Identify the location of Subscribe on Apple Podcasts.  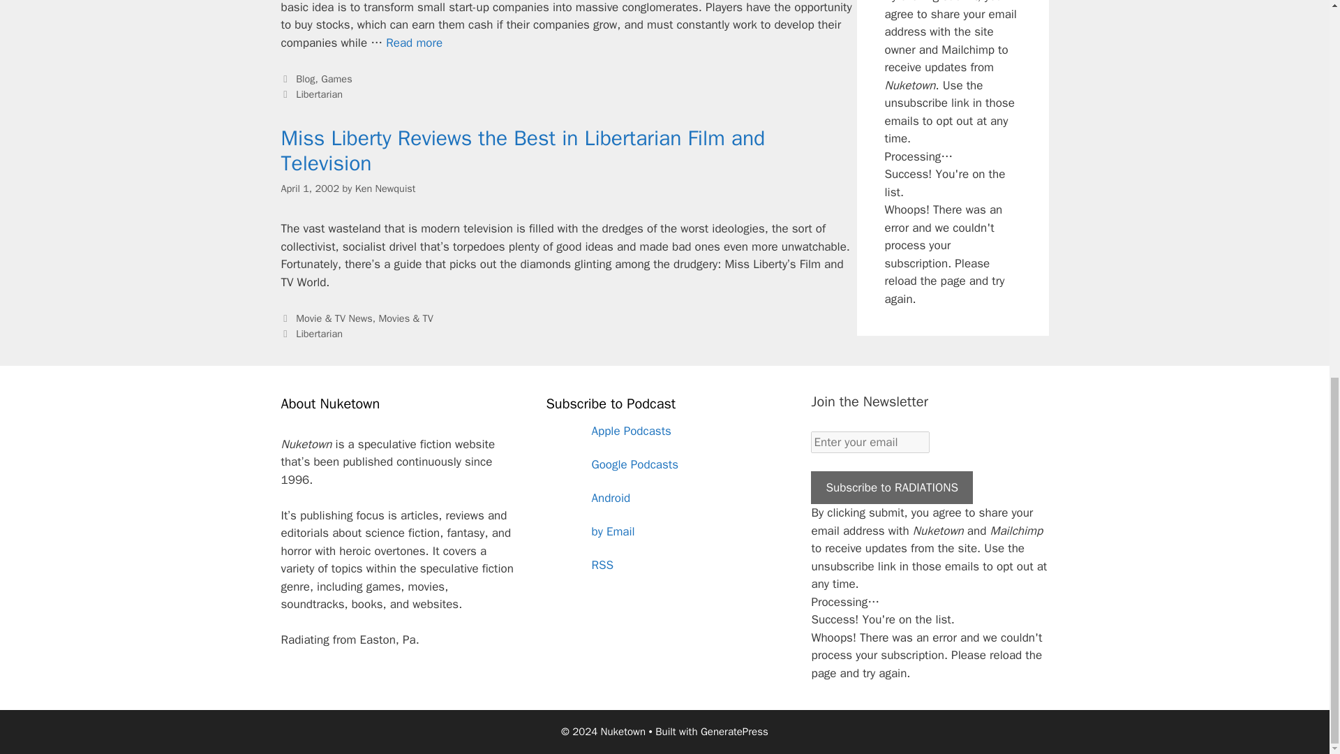
(664, 431).